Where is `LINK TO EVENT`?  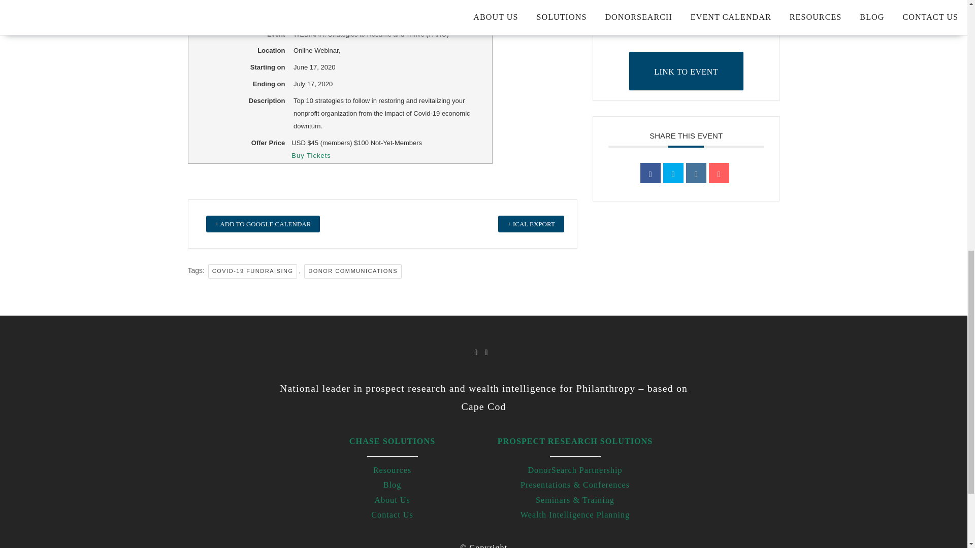 LINK TO EVENT is located at coordinates (686, 71).